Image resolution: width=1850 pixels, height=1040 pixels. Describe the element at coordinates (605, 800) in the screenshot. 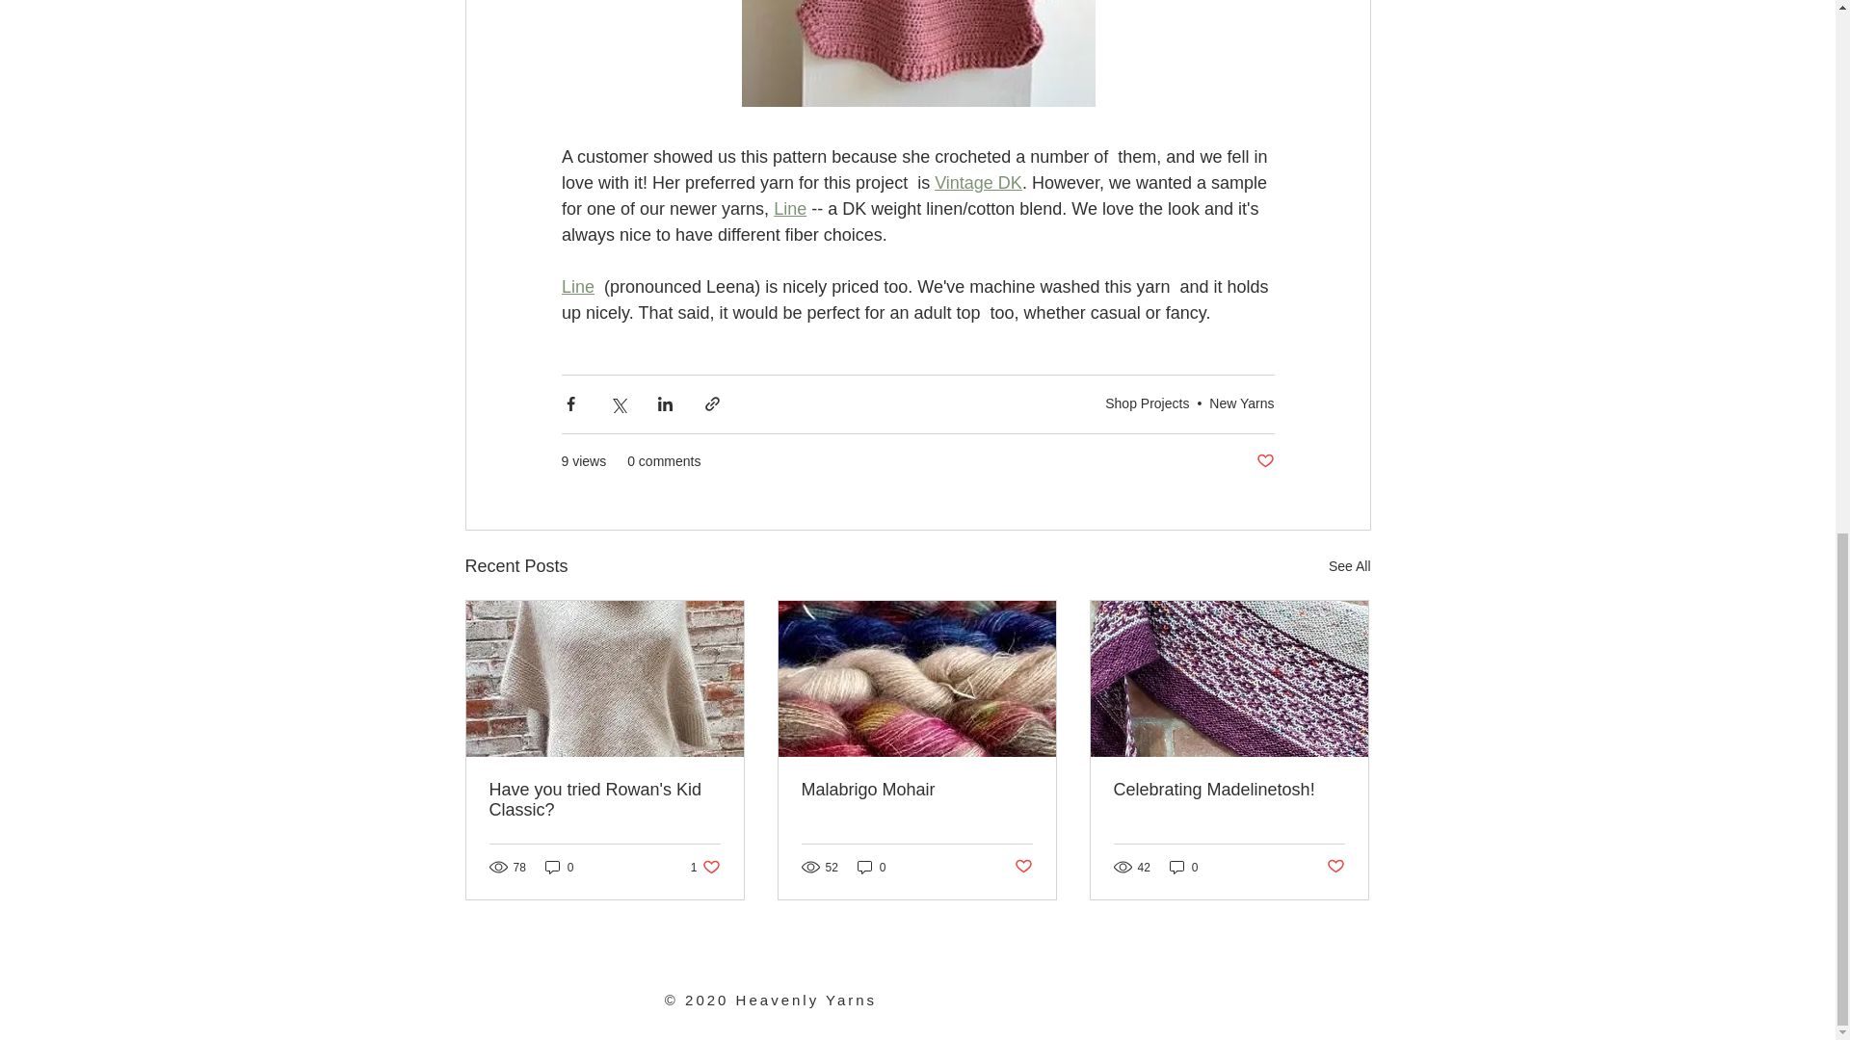

I see `Have you tried Rowan's Kid Classic?` at that location.